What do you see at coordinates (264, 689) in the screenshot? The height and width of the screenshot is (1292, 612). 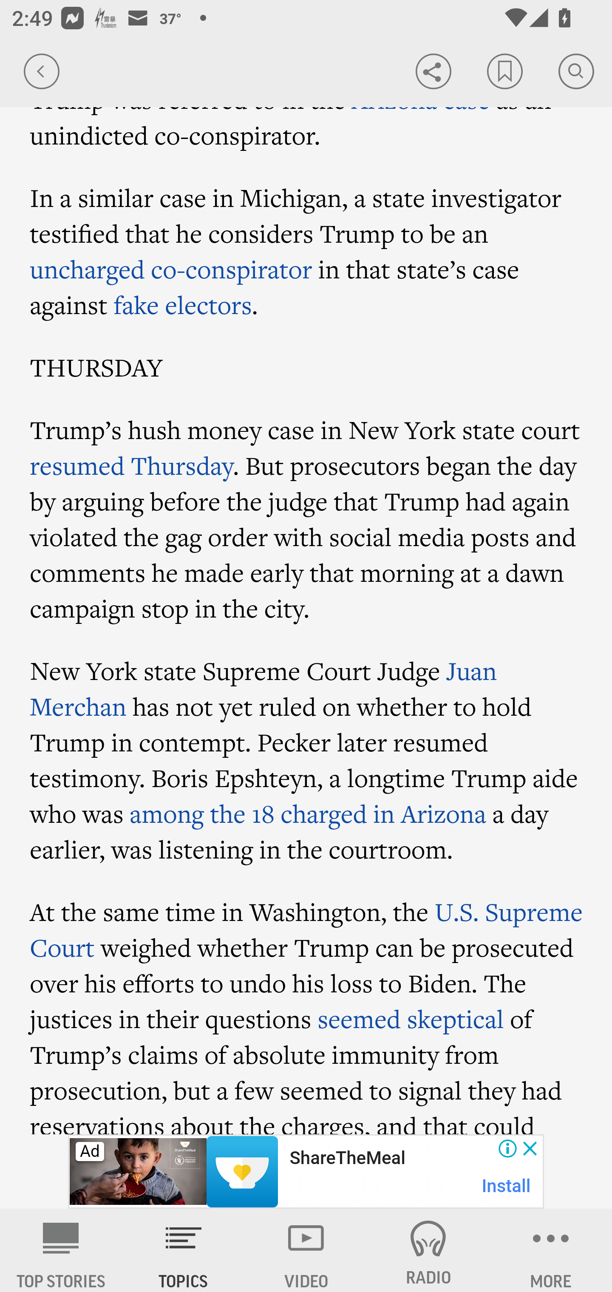 I see `Juan Merchan` at bounding box center [264, 689].